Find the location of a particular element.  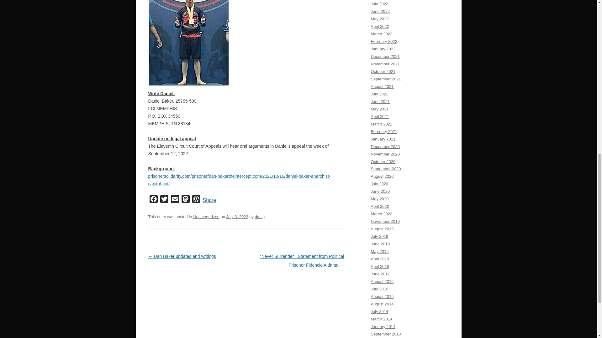

View all posts by dmcg is located at coordinates (260, 217).